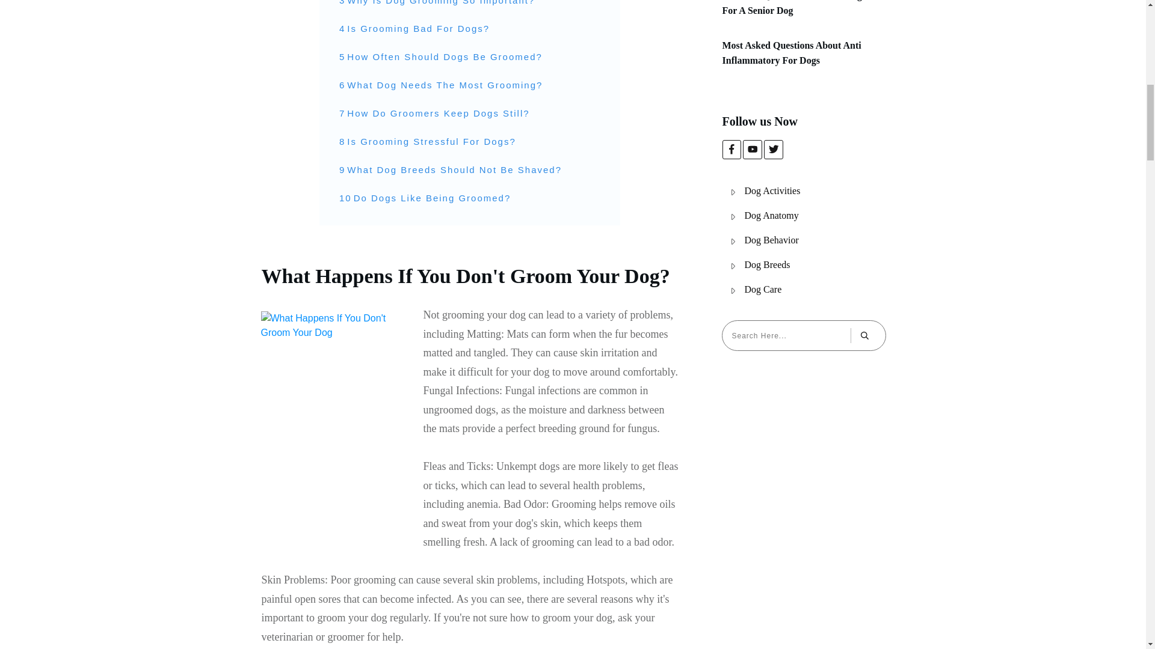 The width and height of the screenshot is (1155, 649). What do you see at coordinates (445, 85) in the screenshot?
I see `What Dog Needs The Most Grooming?` at bounding box center [445, 85].